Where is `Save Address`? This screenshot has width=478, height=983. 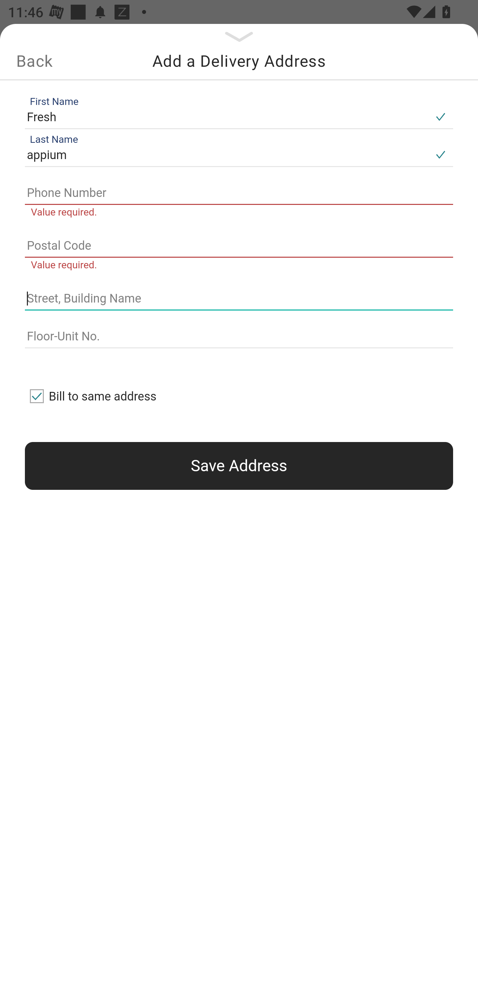 Save Address is located at coordinates (239, 466).